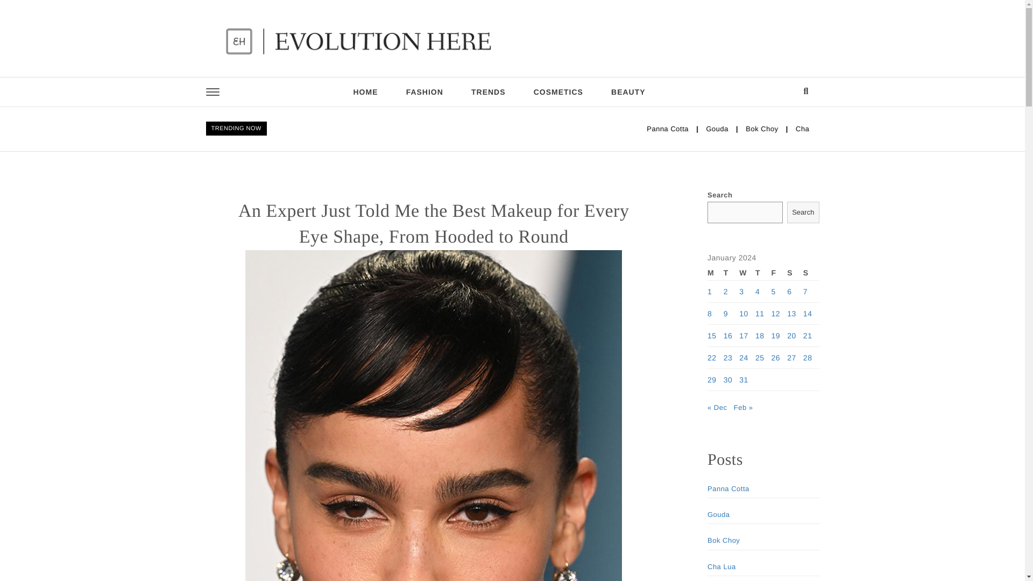 The height and width of the screenshot is (581, 1033). I want to click on Search, so click(803, 212).